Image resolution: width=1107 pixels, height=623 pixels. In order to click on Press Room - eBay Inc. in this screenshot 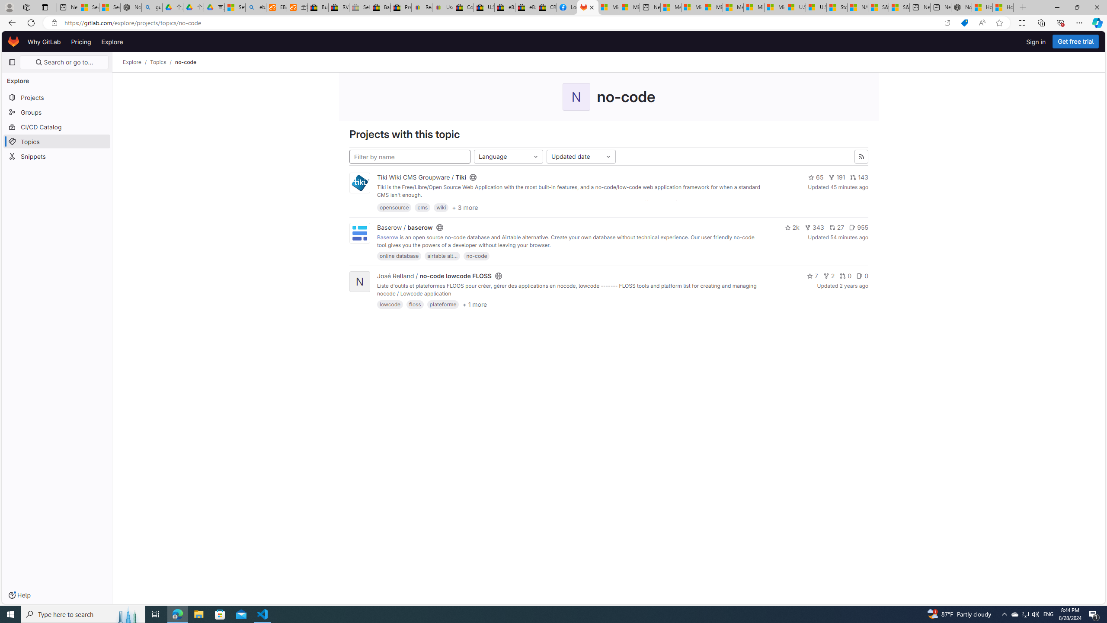, I will do `click(401, 7)`.